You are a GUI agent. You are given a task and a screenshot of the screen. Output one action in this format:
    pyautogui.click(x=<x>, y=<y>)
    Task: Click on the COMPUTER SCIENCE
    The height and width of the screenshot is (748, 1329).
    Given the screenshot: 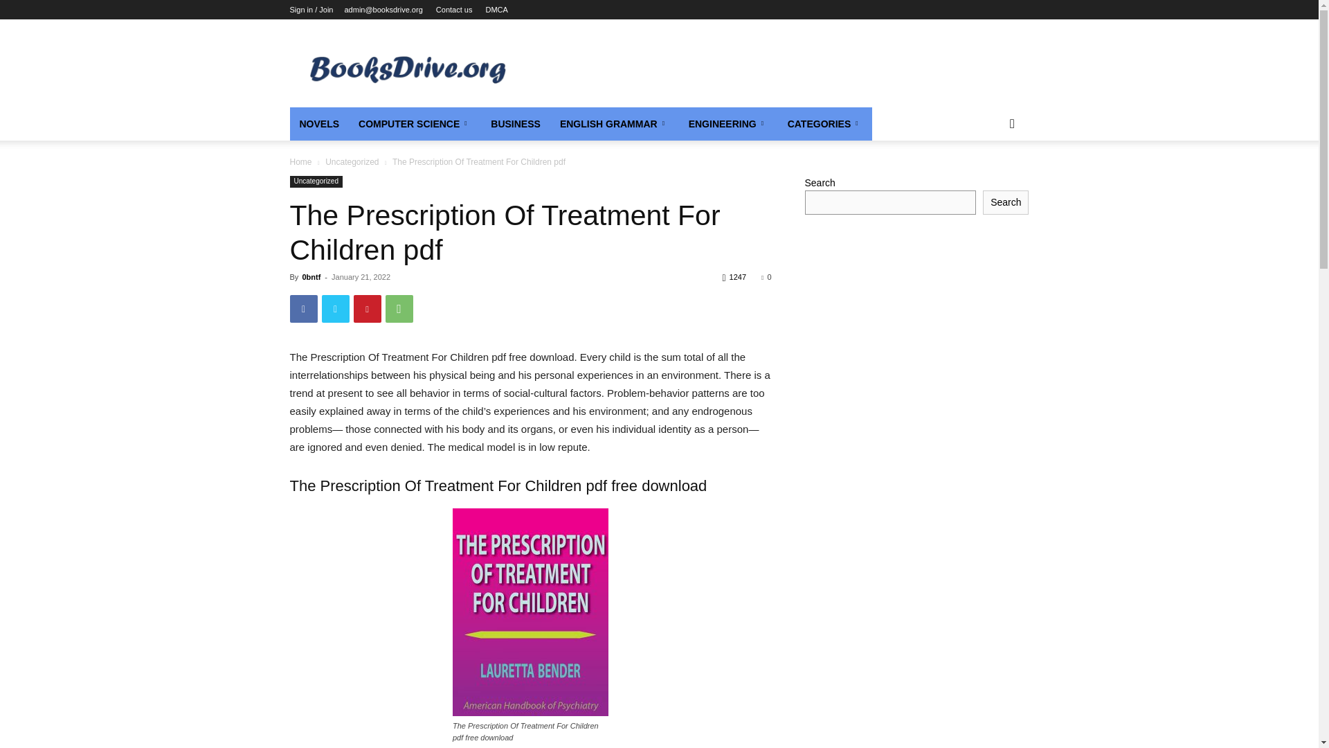 What is the action you would take?
    pyautogui.click(x=415, y=124)
    